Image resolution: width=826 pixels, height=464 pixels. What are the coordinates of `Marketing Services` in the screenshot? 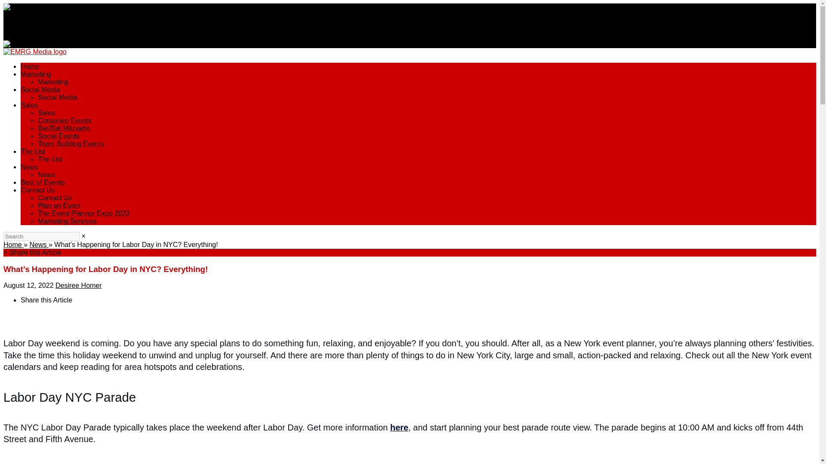 It's located at (67, 221).